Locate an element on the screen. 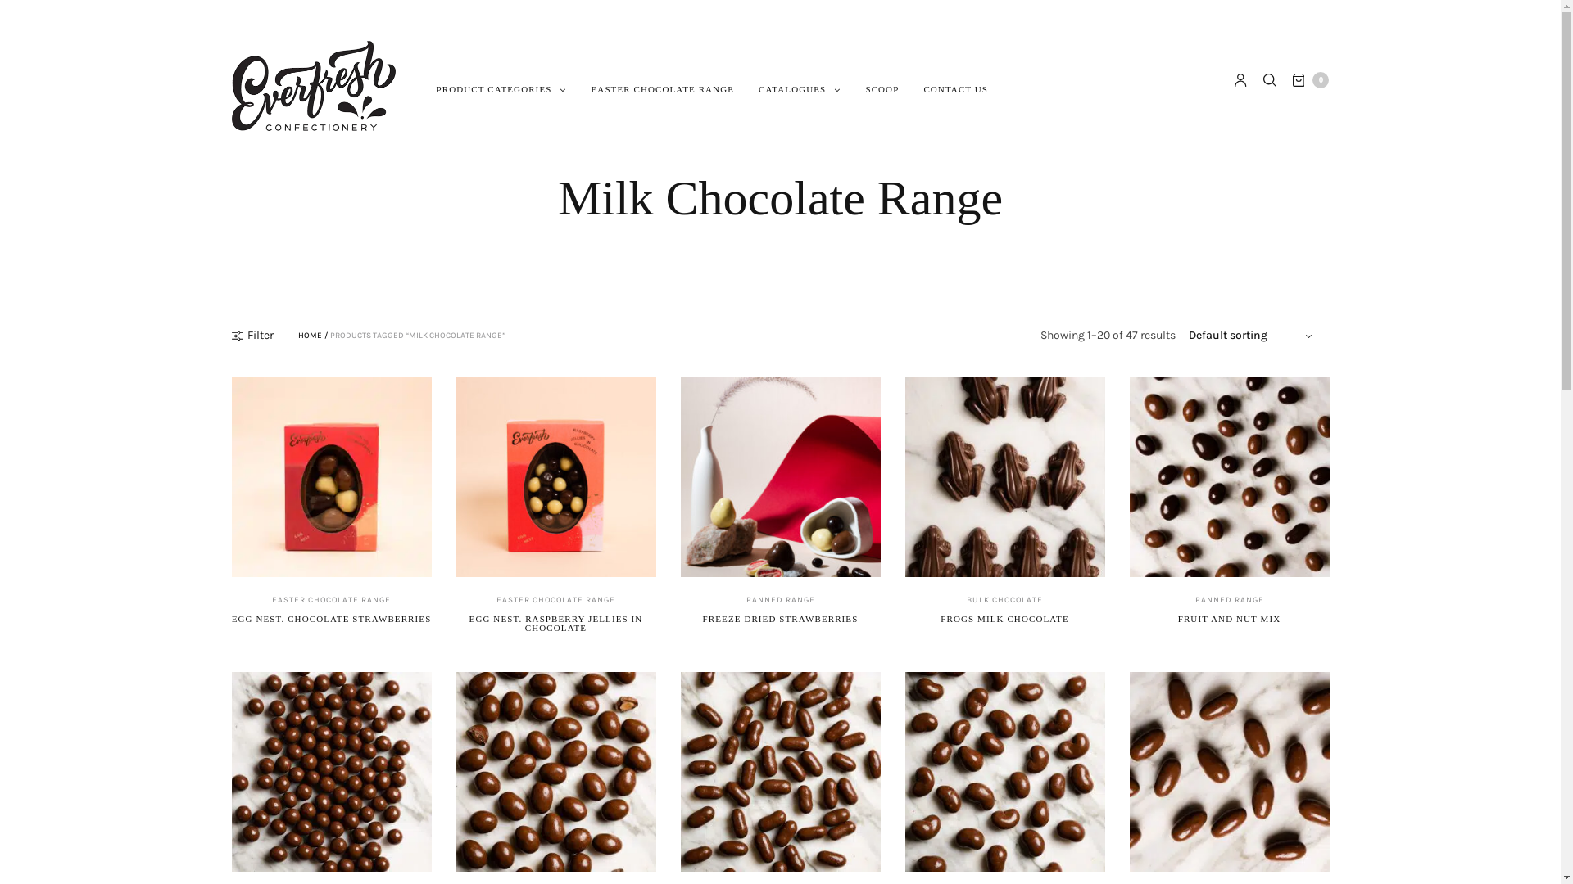  EASTER CHOCOLATE RANGE is located at coordinates (664, 90).